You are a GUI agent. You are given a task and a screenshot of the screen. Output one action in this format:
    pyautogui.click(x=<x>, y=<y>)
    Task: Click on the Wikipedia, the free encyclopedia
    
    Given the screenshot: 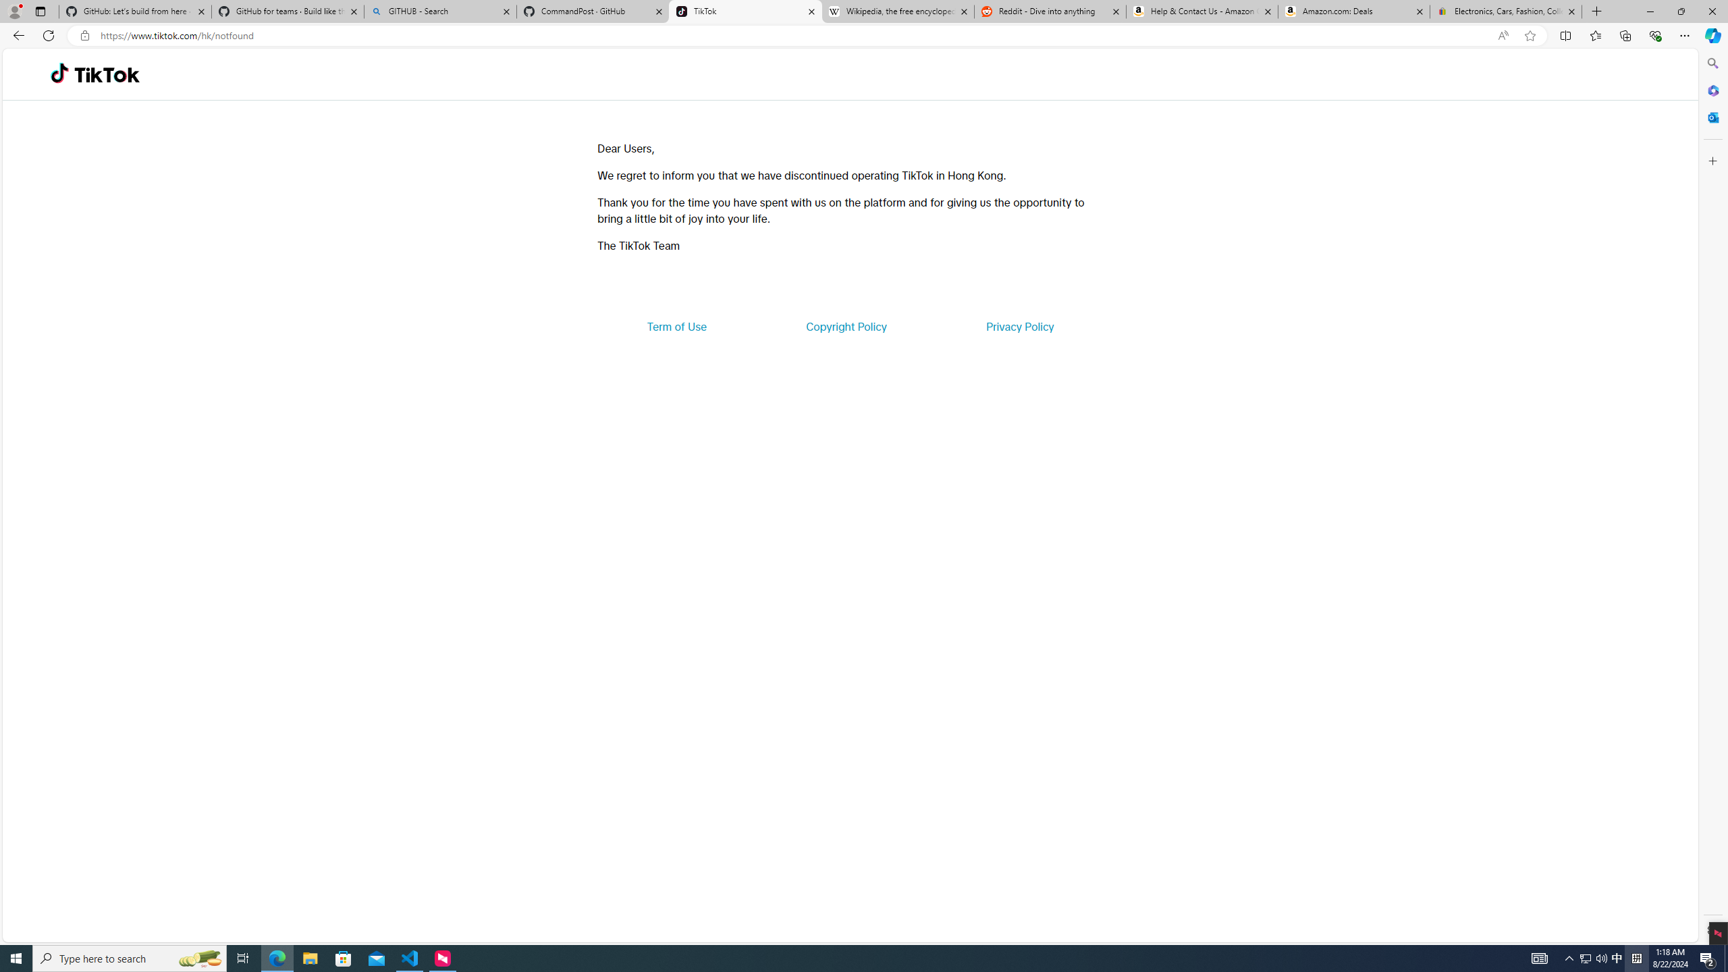 What is the action you would take?
    pyautogui.click(x=898, y=11)
    